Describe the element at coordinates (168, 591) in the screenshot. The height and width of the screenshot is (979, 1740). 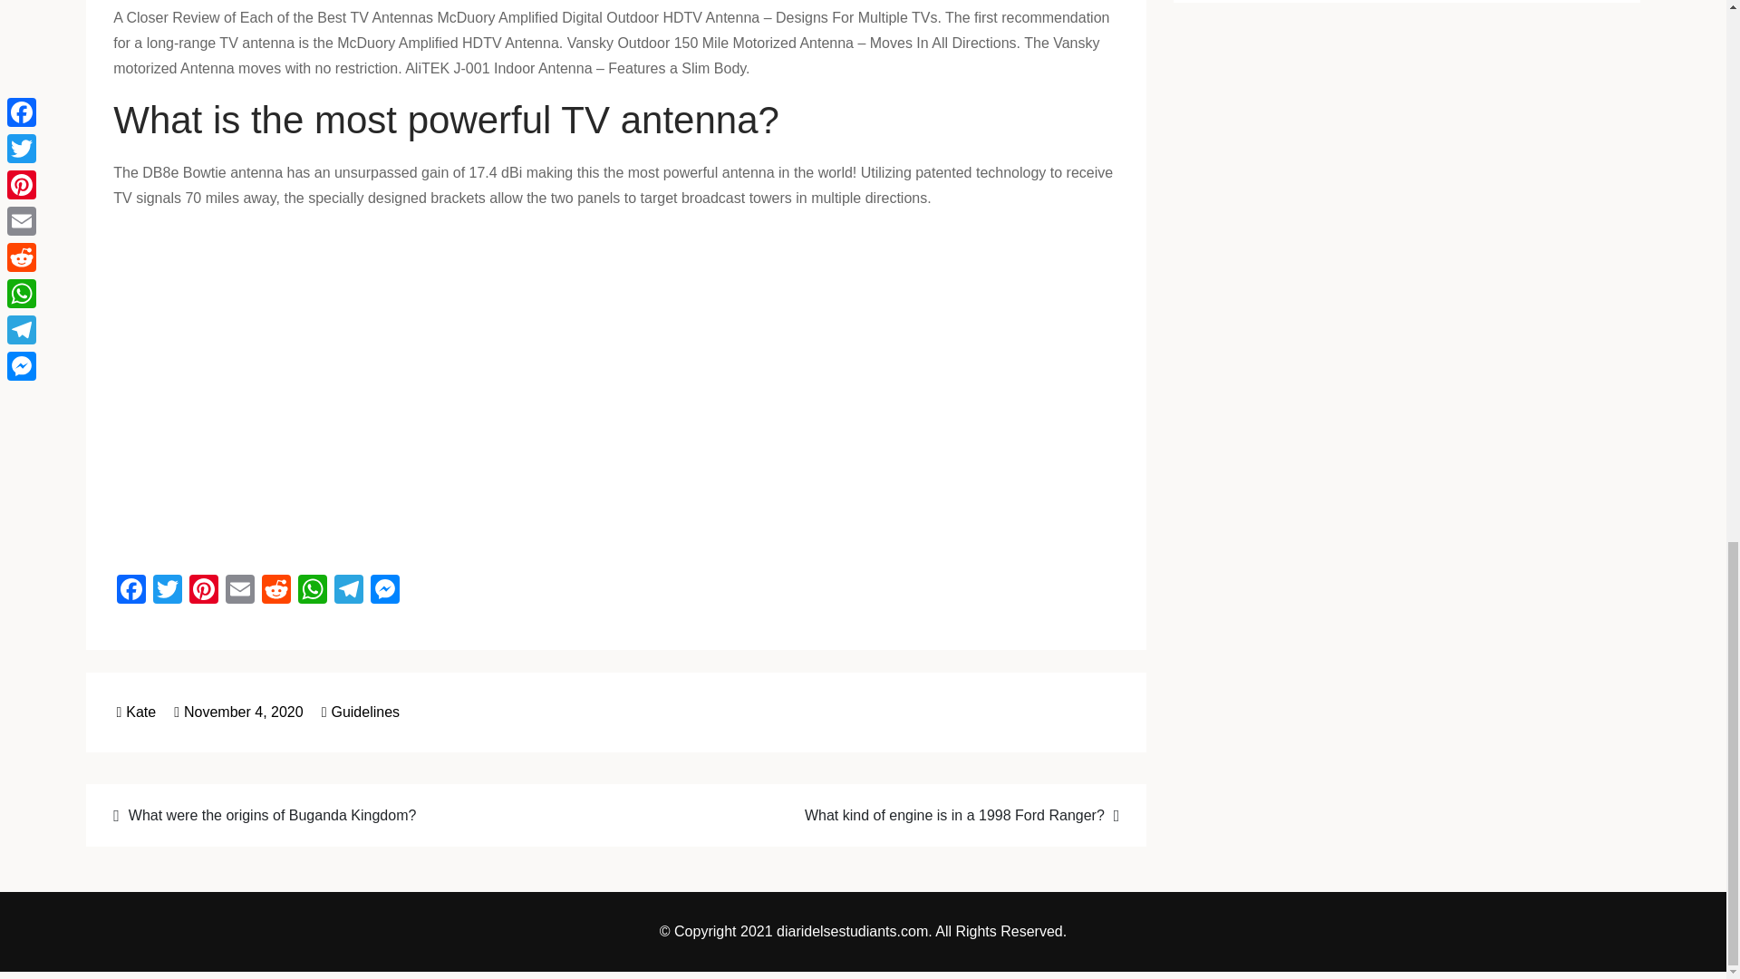
I see `Twitter` at that location.